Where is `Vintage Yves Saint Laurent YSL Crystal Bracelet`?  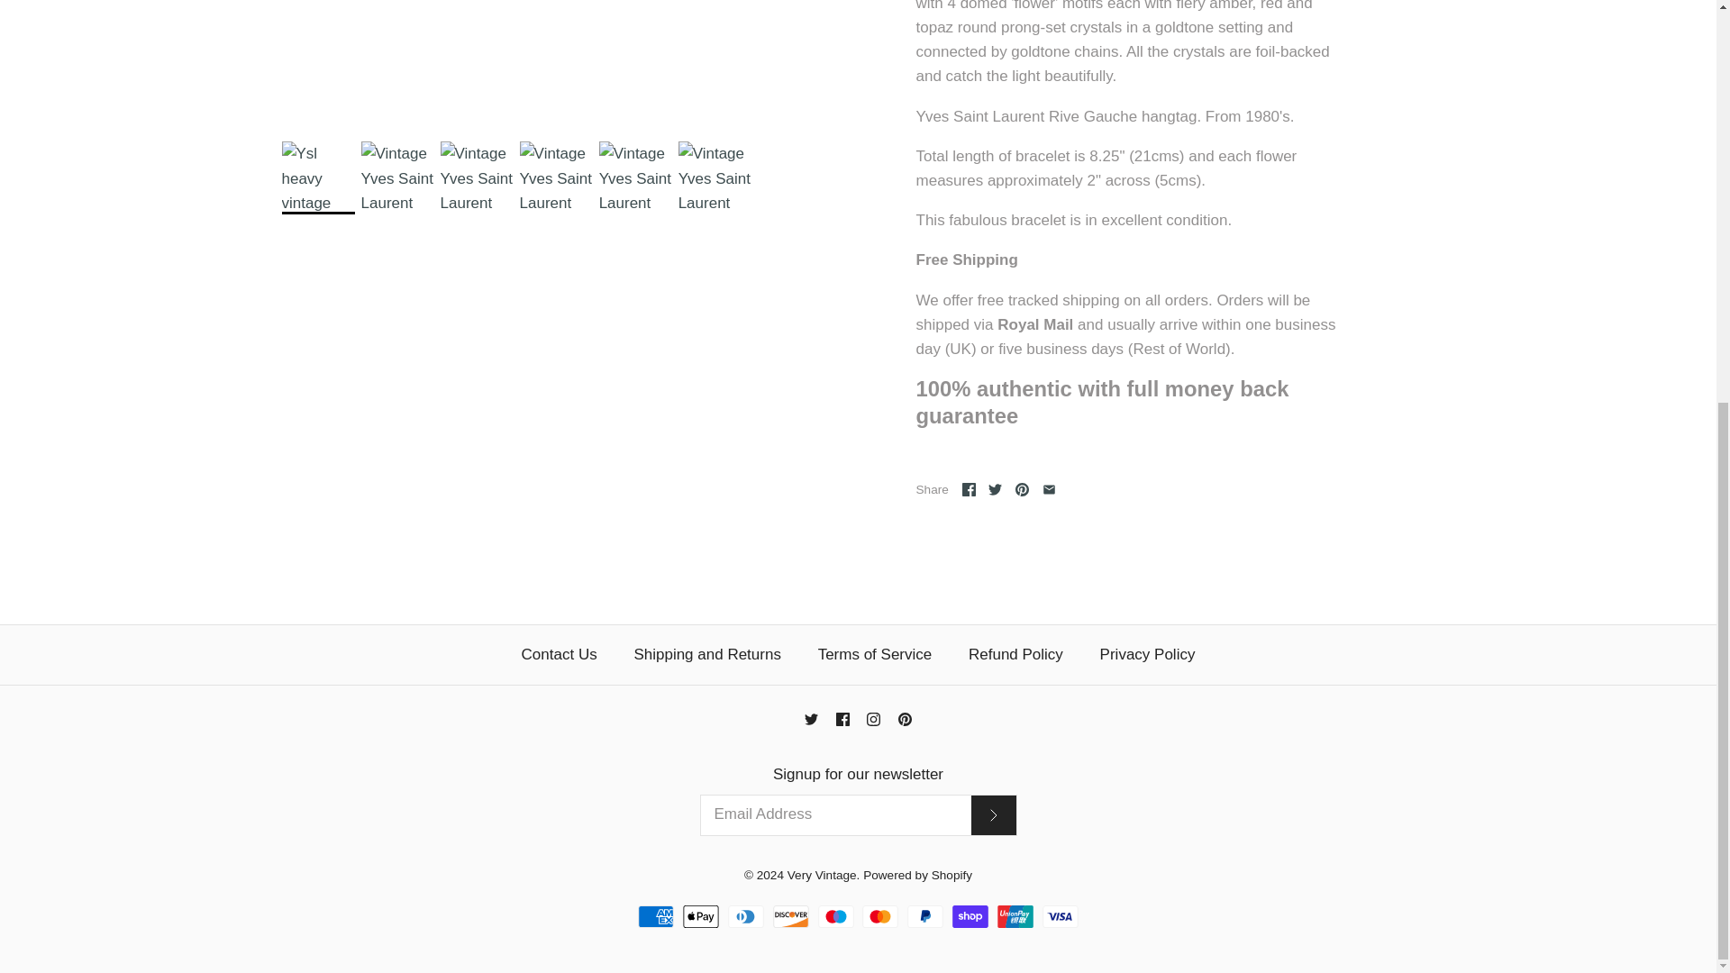 Vintage Yves Saint Laurent YSL Crystal Bracelet is located at coordinates (635, 177).